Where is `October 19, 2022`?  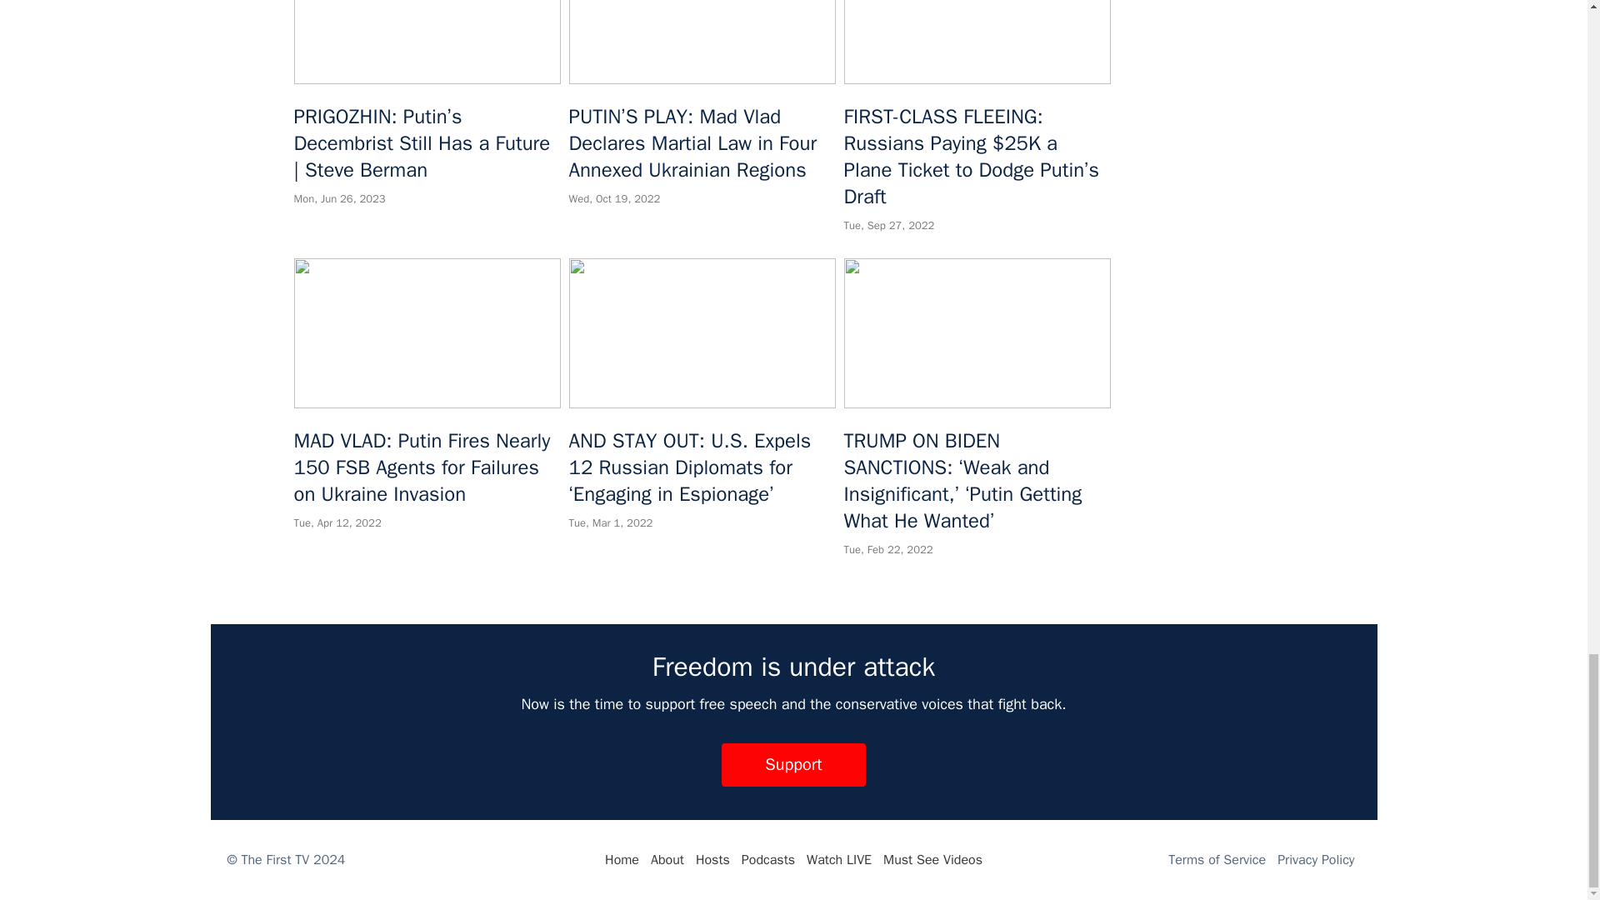
October 19, 2022 is located at coordinates (613, 198).